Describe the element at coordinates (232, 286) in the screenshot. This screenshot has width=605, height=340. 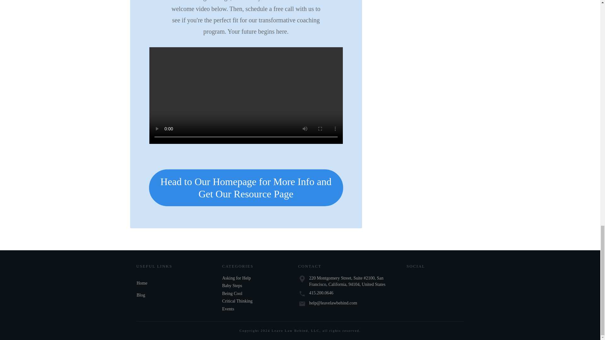
I see `Baby Steps` at that location.